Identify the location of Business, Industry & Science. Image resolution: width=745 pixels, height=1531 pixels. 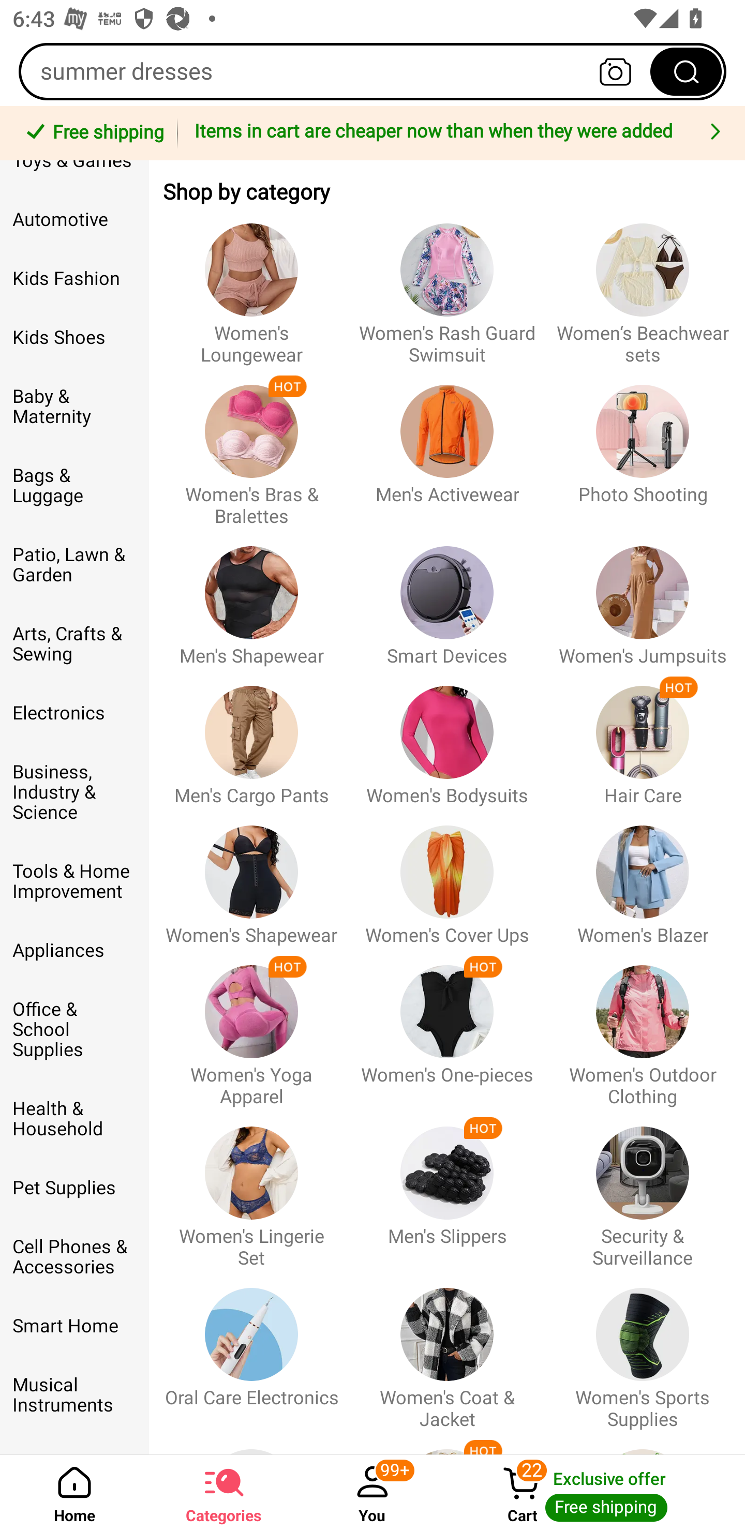
(74, 792).